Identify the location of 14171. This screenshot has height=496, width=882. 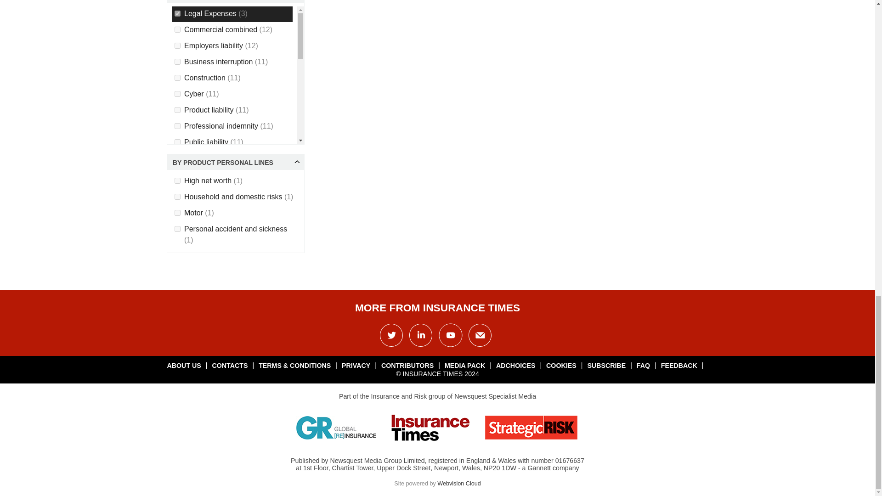
(177, 13).